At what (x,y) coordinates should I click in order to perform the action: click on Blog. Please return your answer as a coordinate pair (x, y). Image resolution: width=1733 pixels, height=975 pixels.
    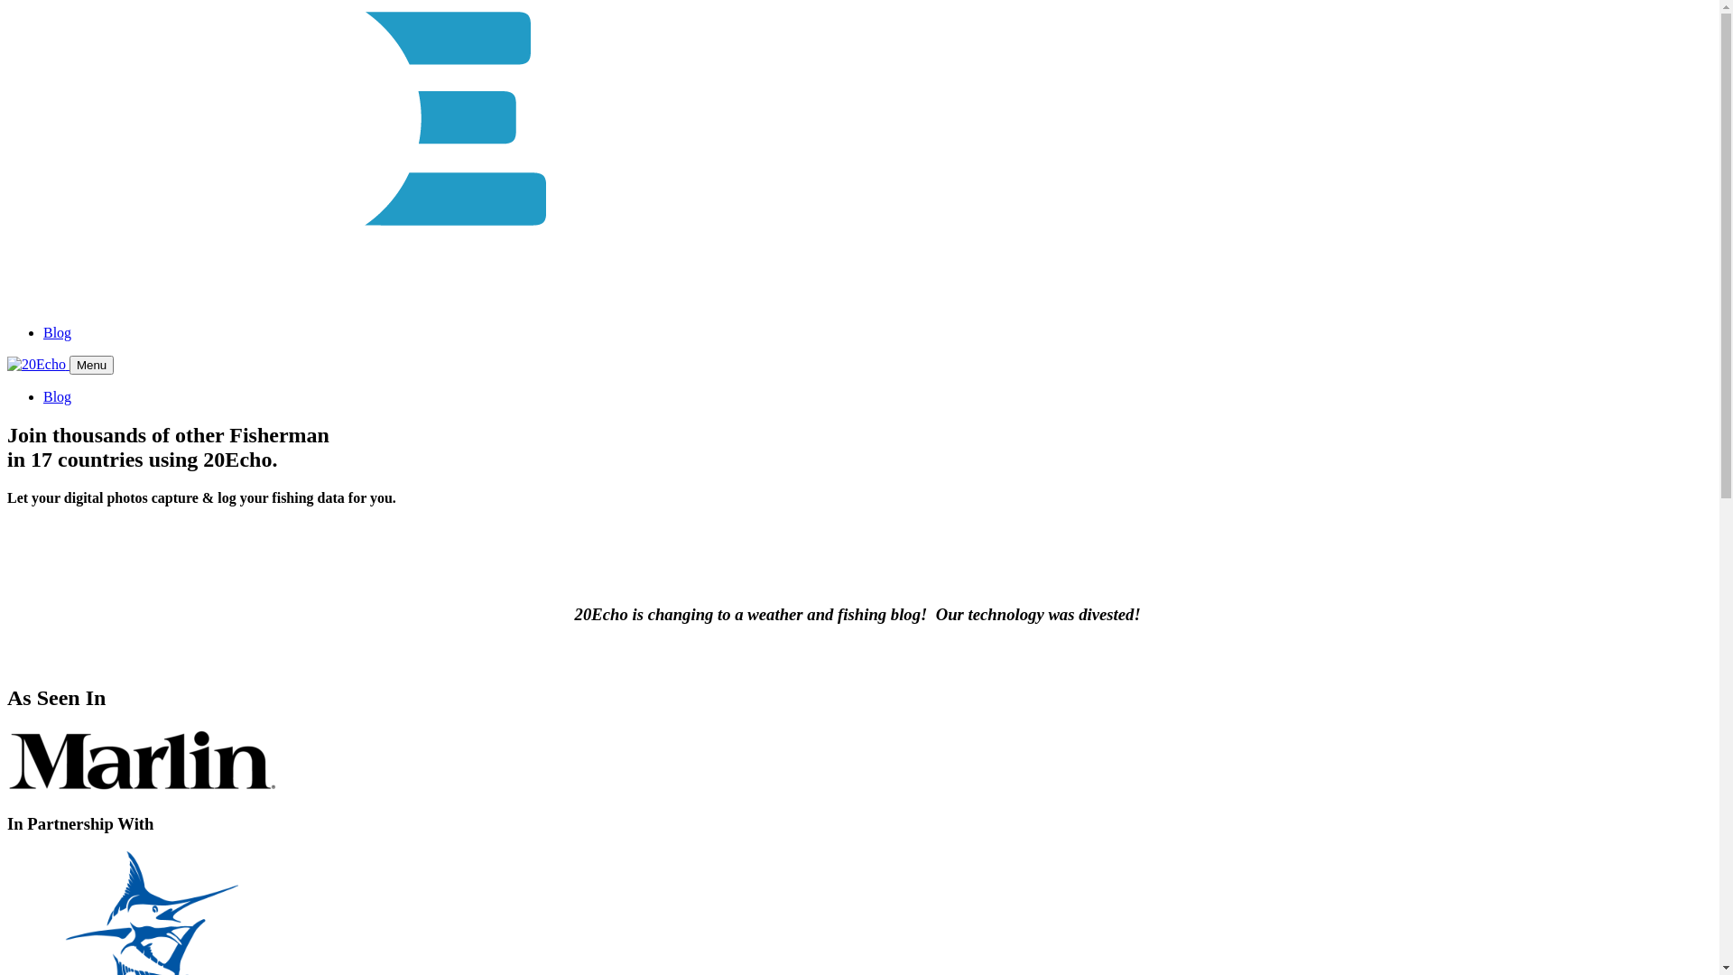
    Looking at the image, I should click on (58, 397).